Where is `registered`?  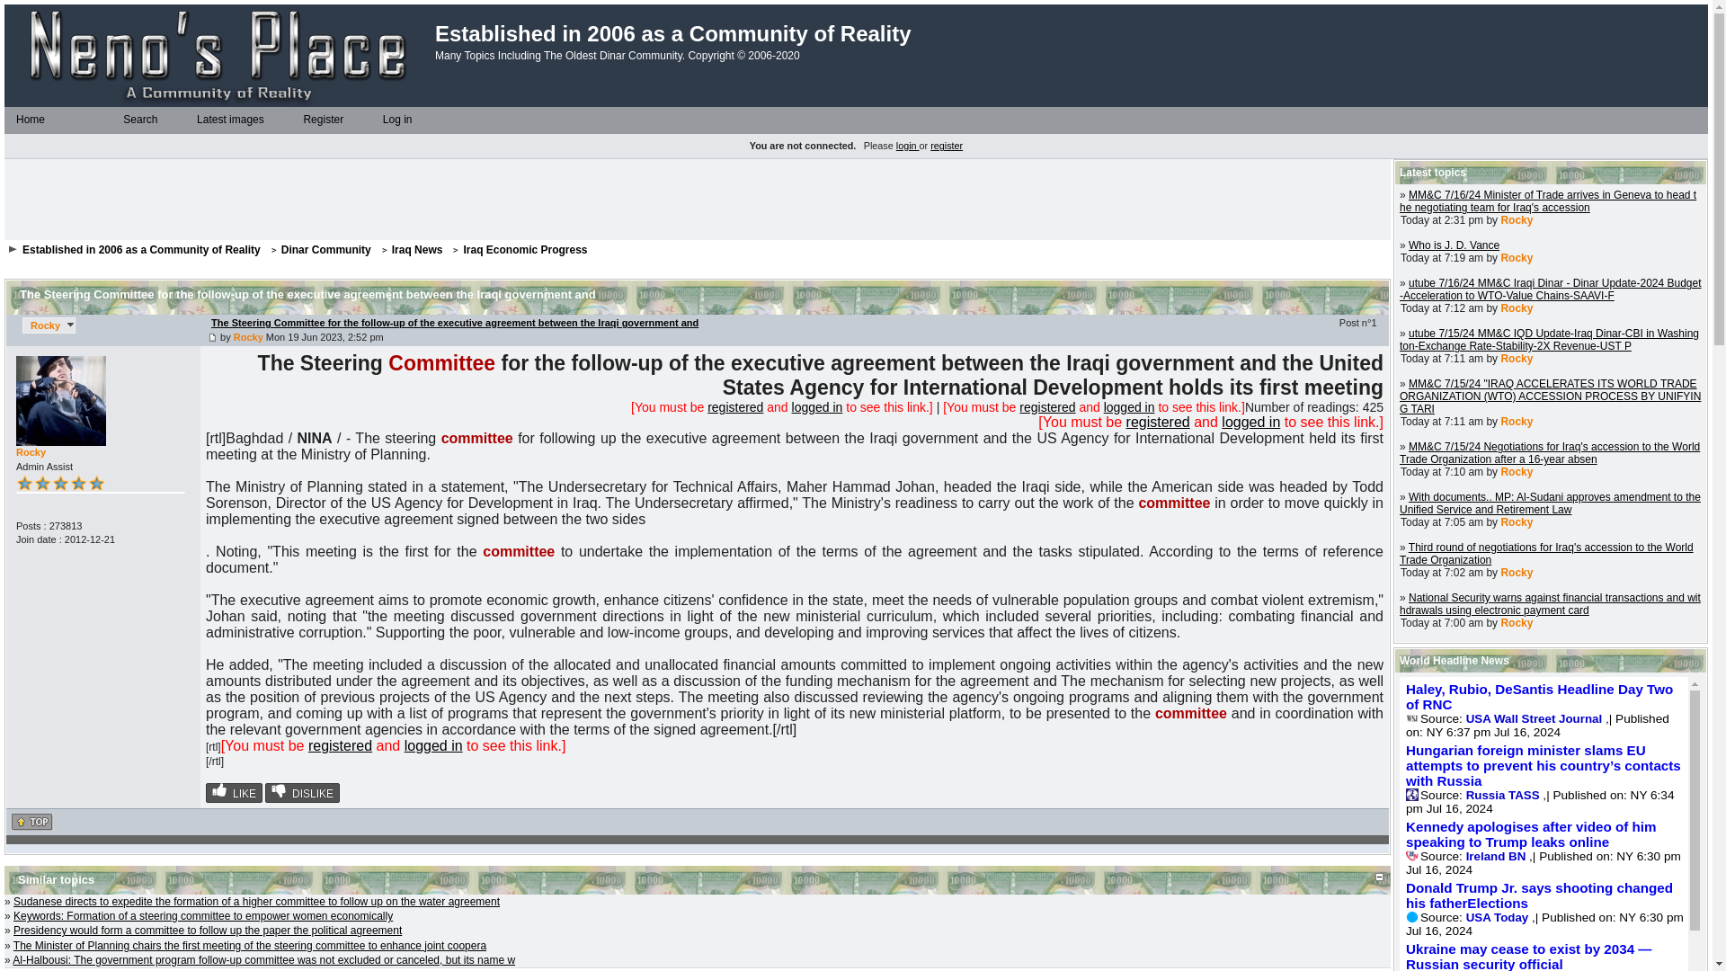 registered is located at coordinates (1047, 406).